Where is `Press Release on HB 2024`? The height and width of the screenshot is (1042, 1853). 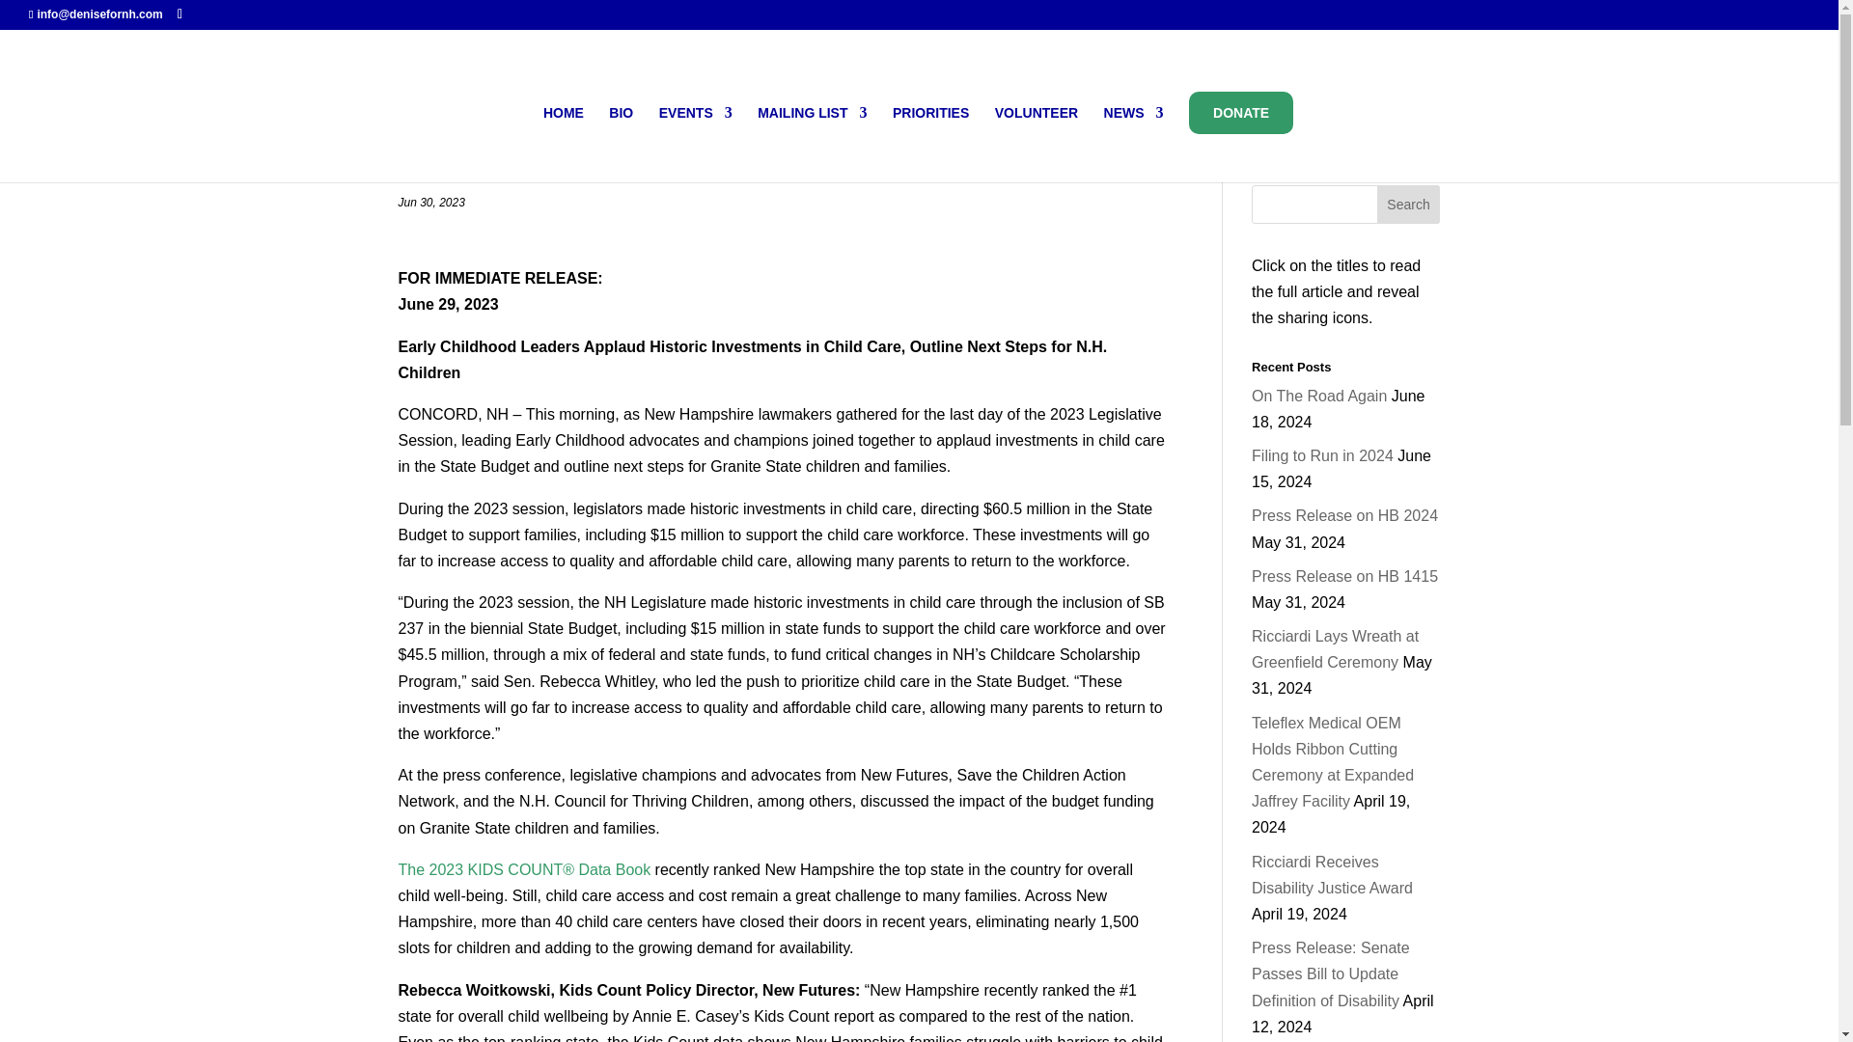 Press Release on HB 2024 is located at coordinates (1344, 515).